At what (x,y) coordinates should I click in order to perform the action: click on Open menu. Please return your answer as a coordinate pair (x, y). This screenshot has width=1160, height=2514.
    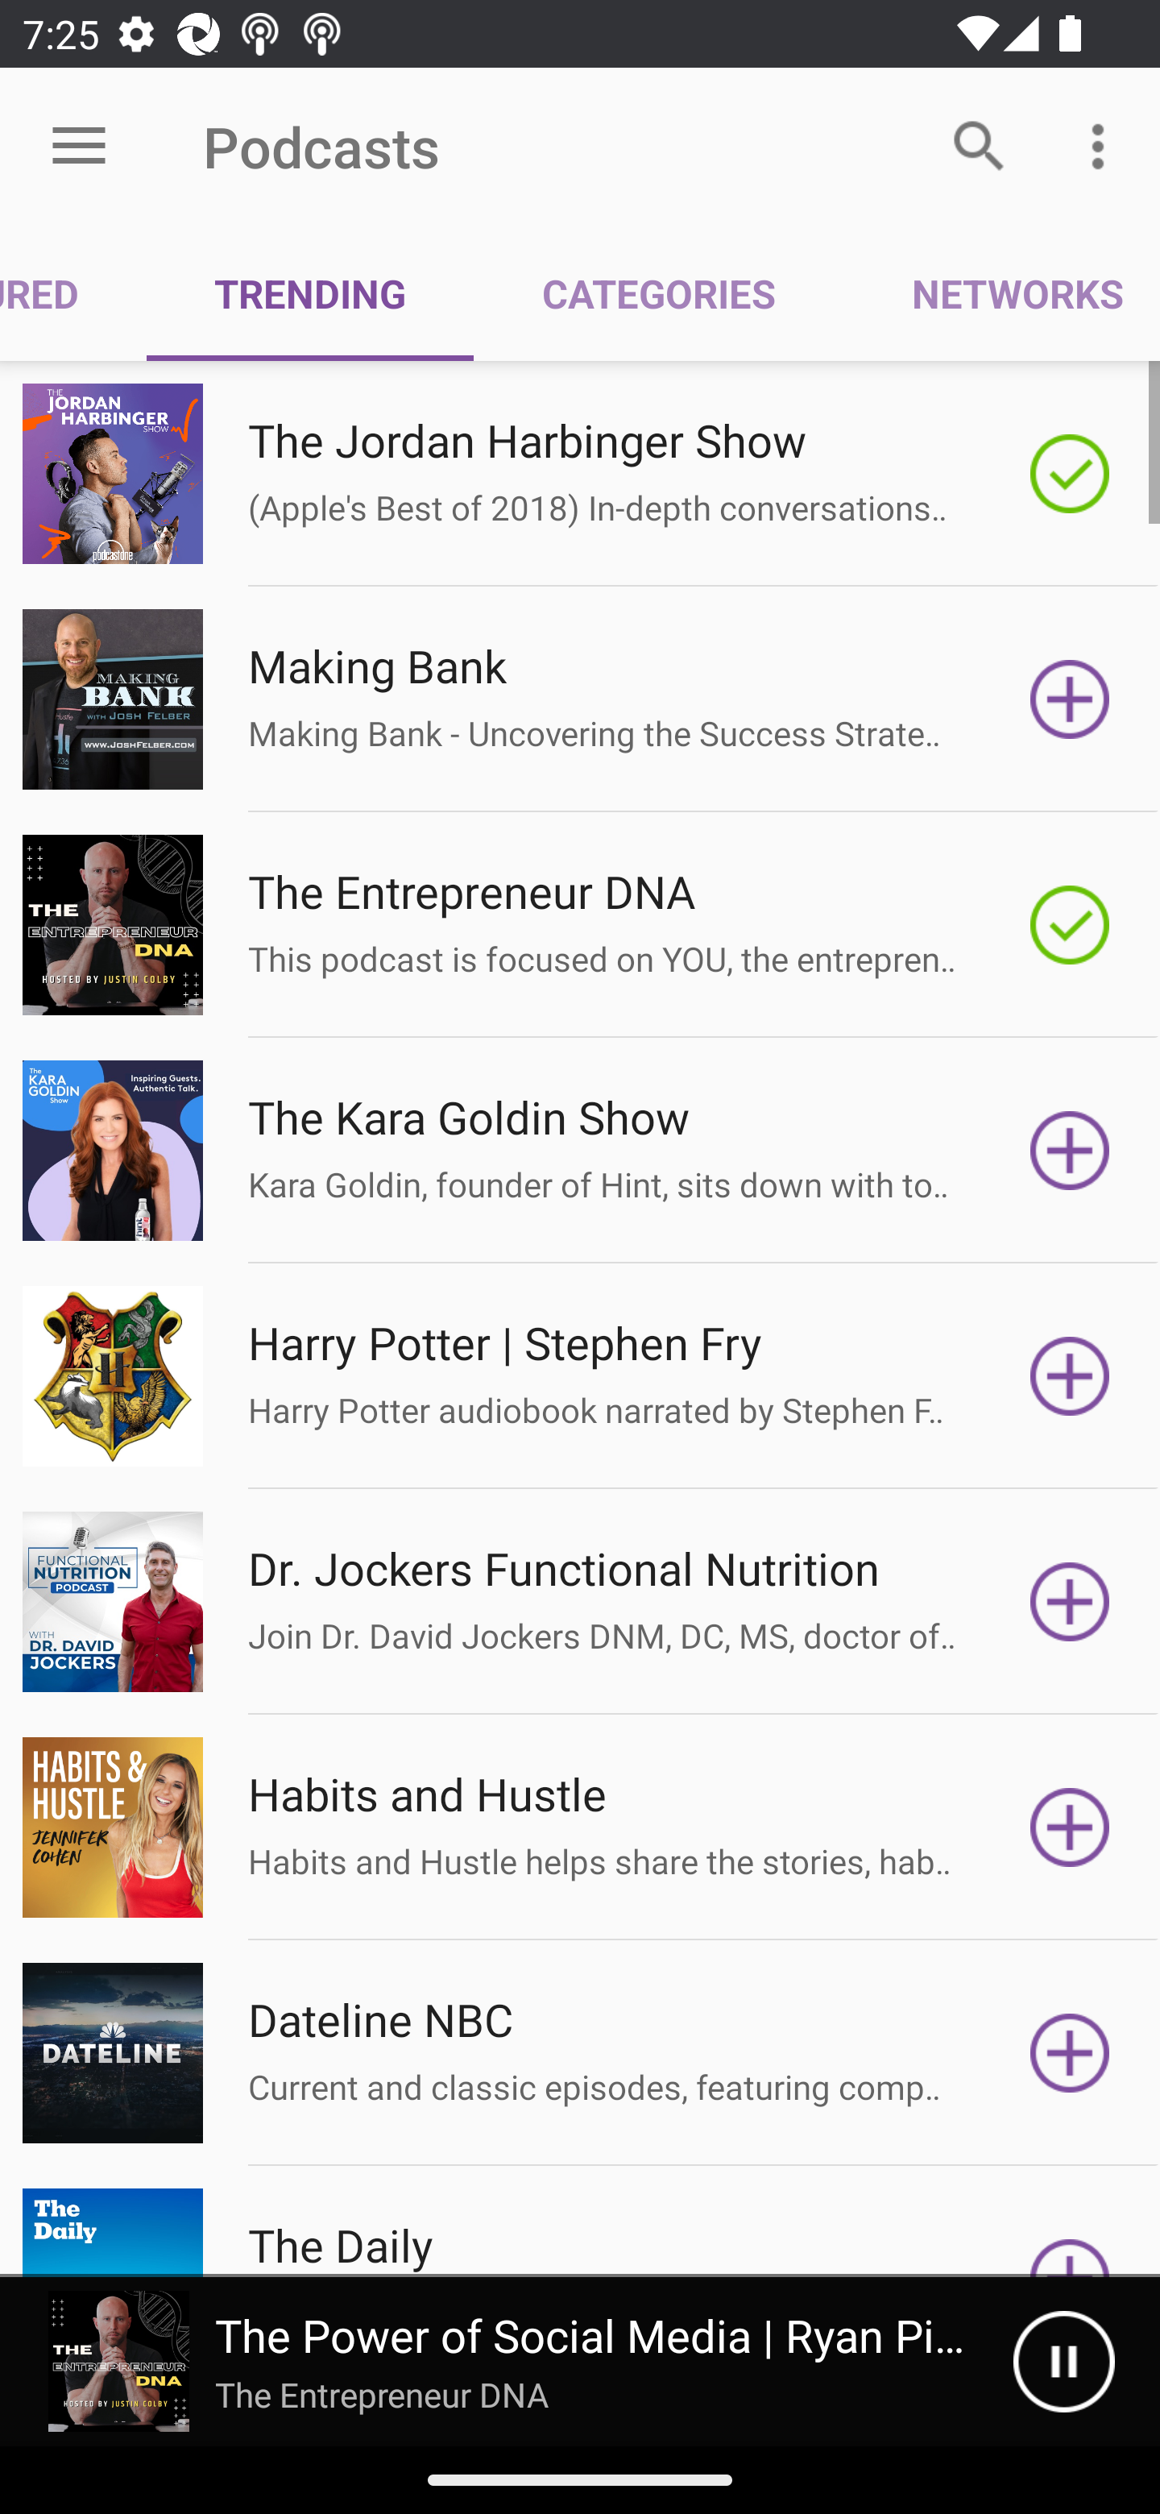
    Looking at the image, I should click on (79, 147).